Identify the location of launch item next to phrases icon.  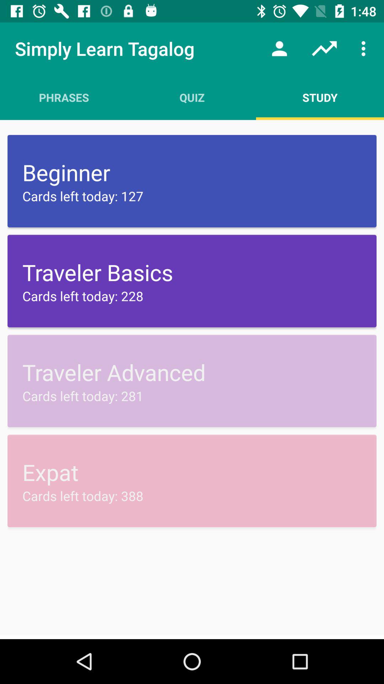
(192, 97).